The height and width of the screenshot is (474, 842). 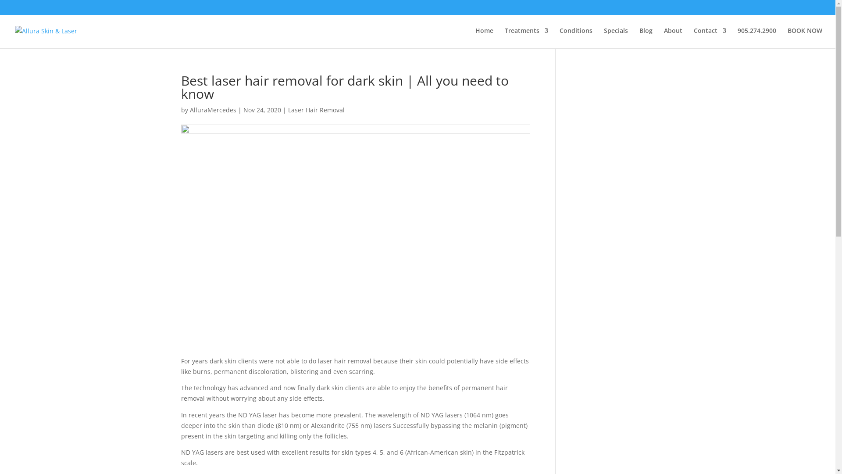 I want to click on Specials, so click(x=616, y=38).